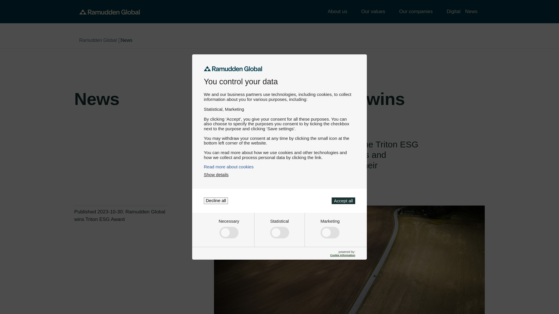  I want to click on Cookie Information, so click(342, 255).